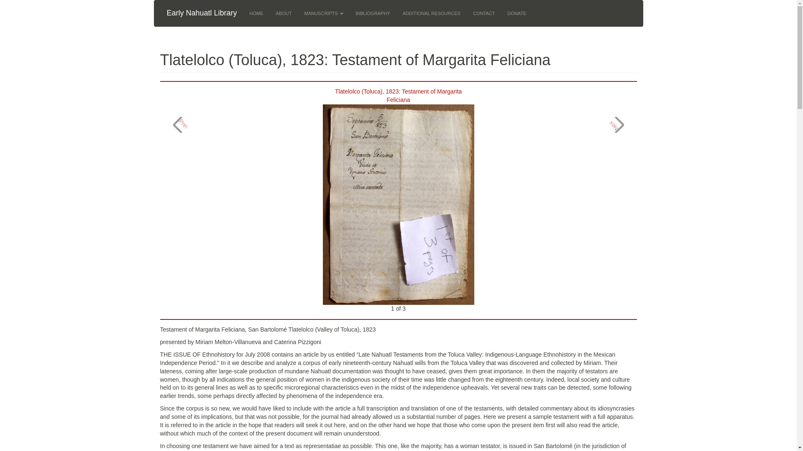  What do you see at coordinates (612, 122) in the screenshot?
I see `Next` at bounding box center [612, 122].